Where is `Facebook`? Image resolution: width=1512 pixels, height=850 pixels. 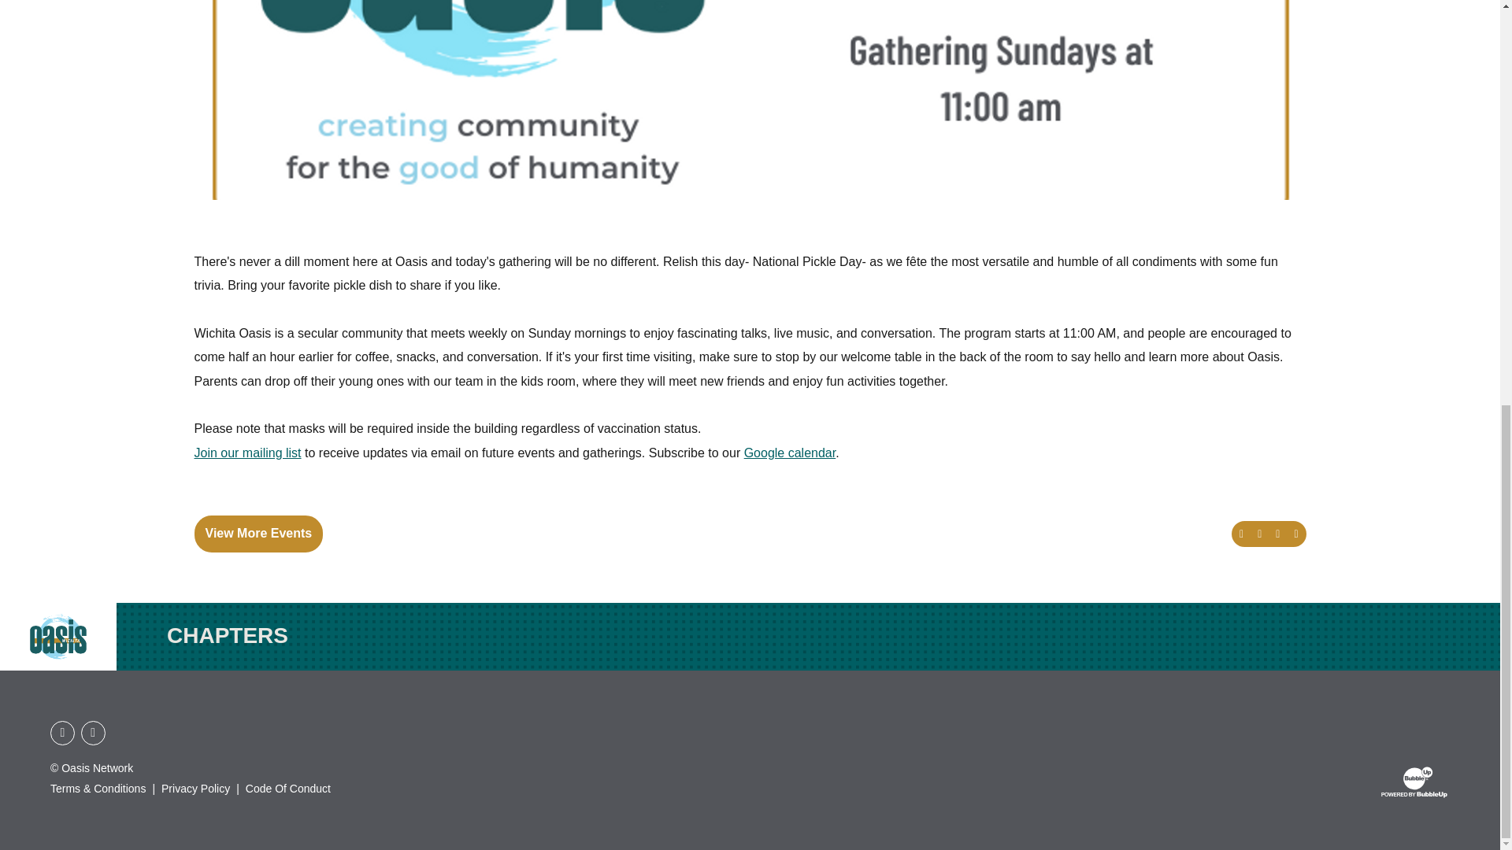
Facebook is located at coordinates (62, 733).